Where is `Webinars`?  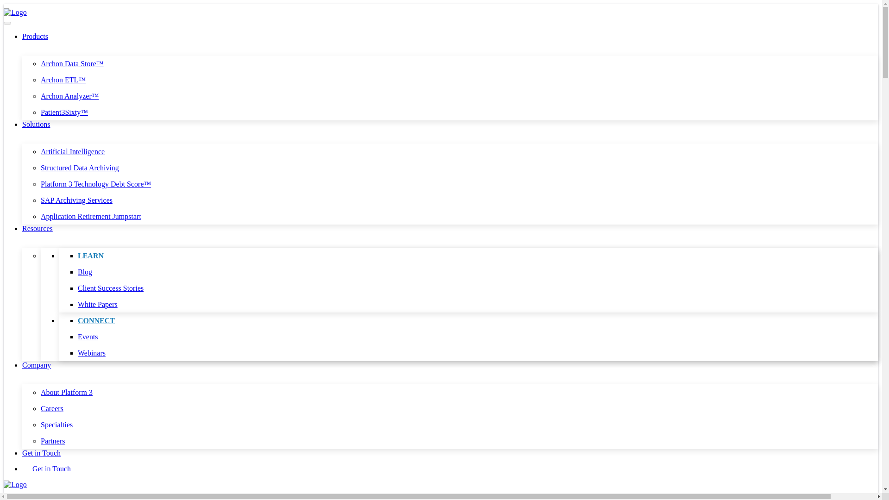 Webinars is located at coordinates (92, 353).